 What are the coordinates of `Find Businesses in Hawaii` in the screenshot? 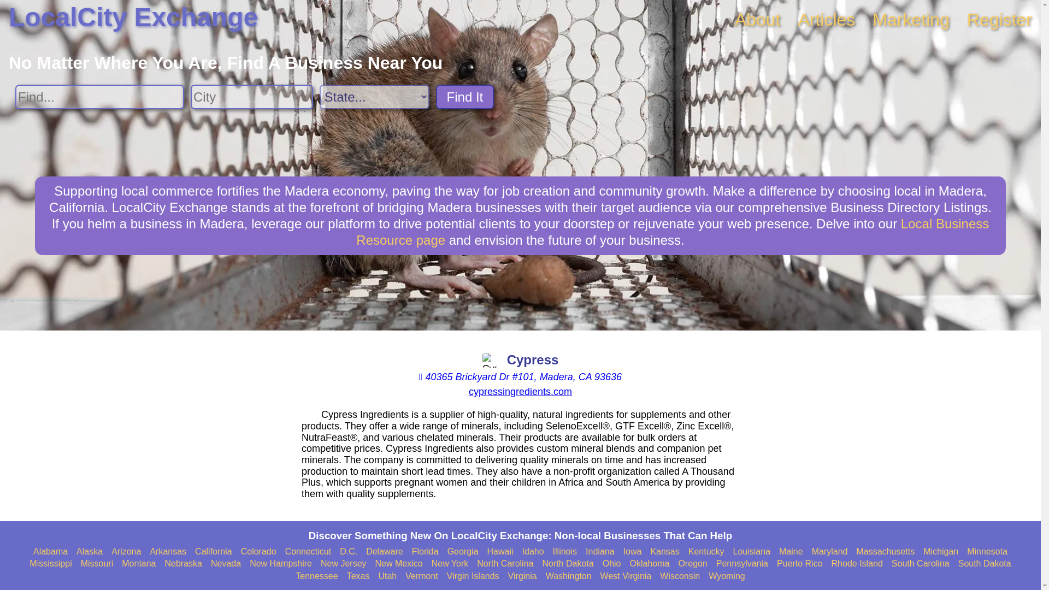 It's located at (500, 552).